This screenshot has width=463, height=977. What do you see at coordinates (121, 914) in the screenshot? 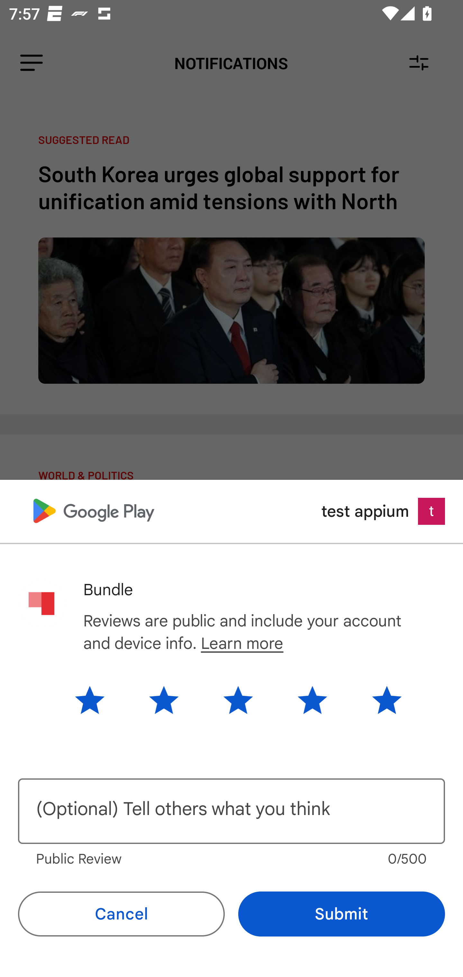
I see `Cancel` at bounding box center [121, 914].